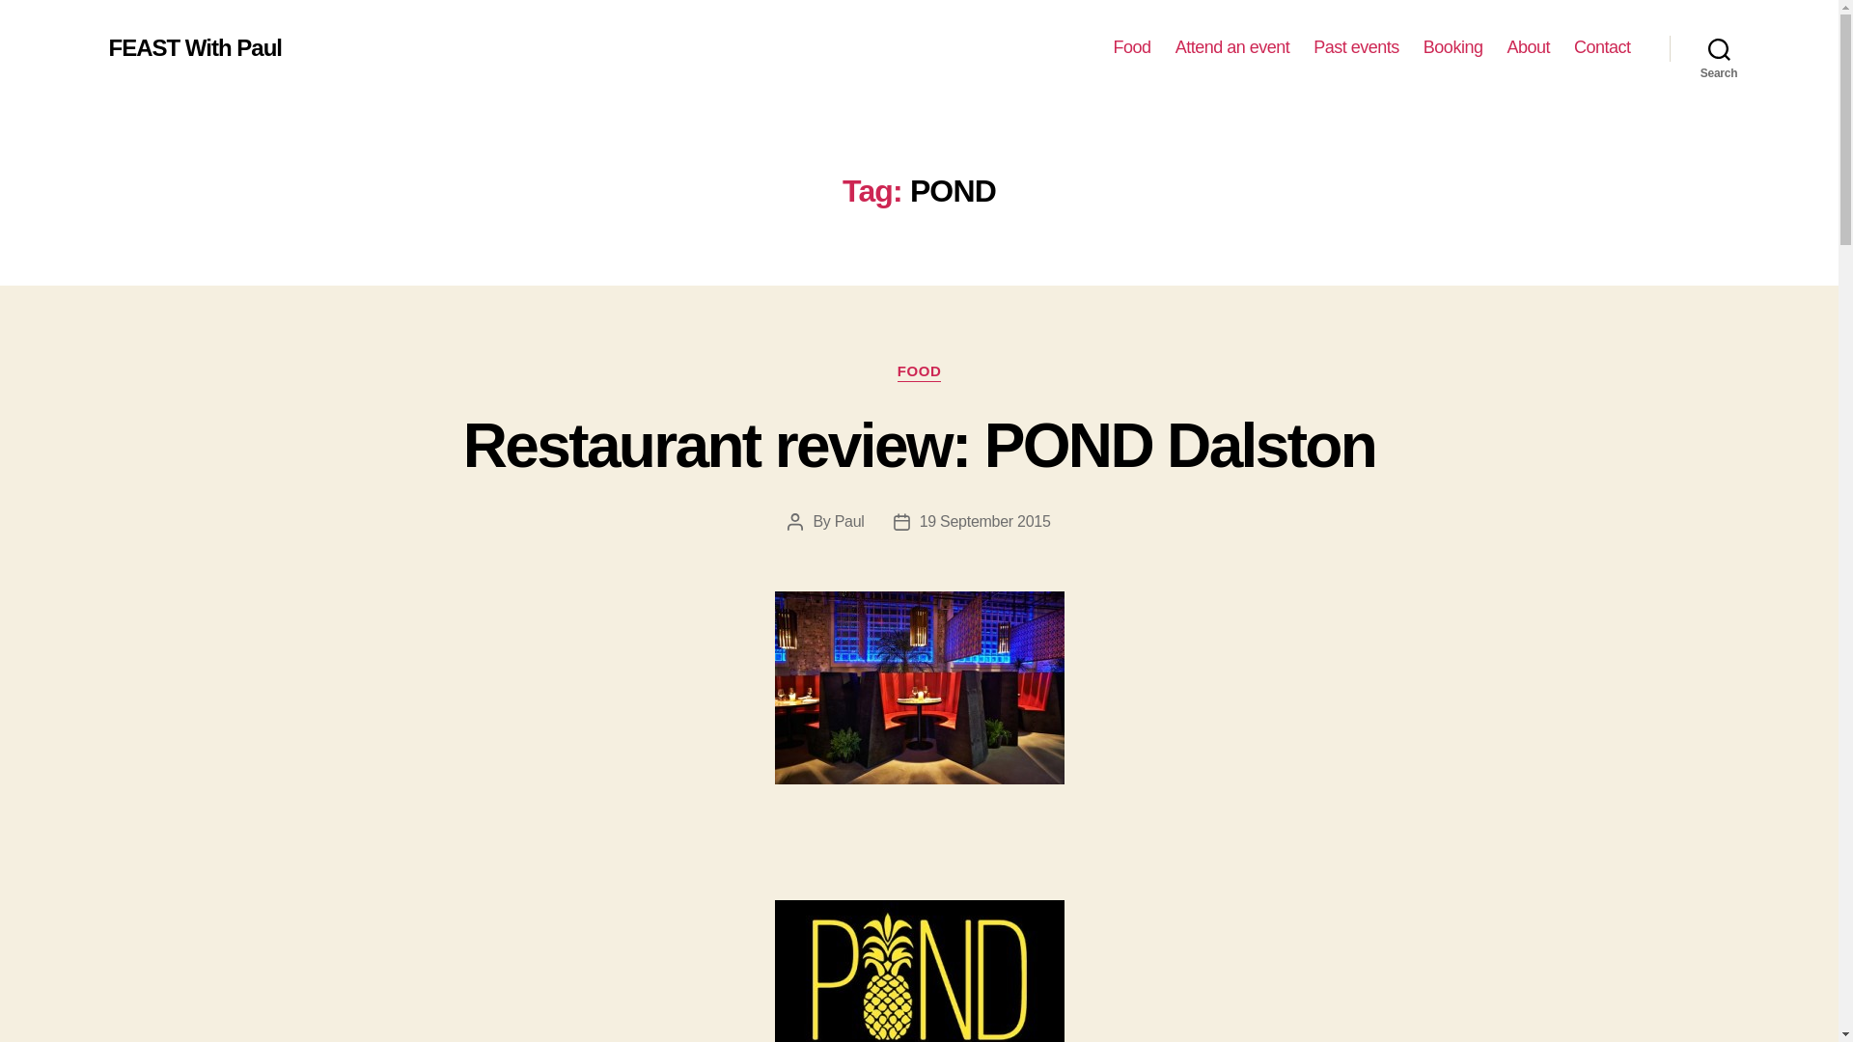 Image resolution: width=1853 pixels, height=1042 pixels. What do you see at coordinates (1602, 47) in the screenshot?
I see `Contact` at bounding box center [1602, 47].